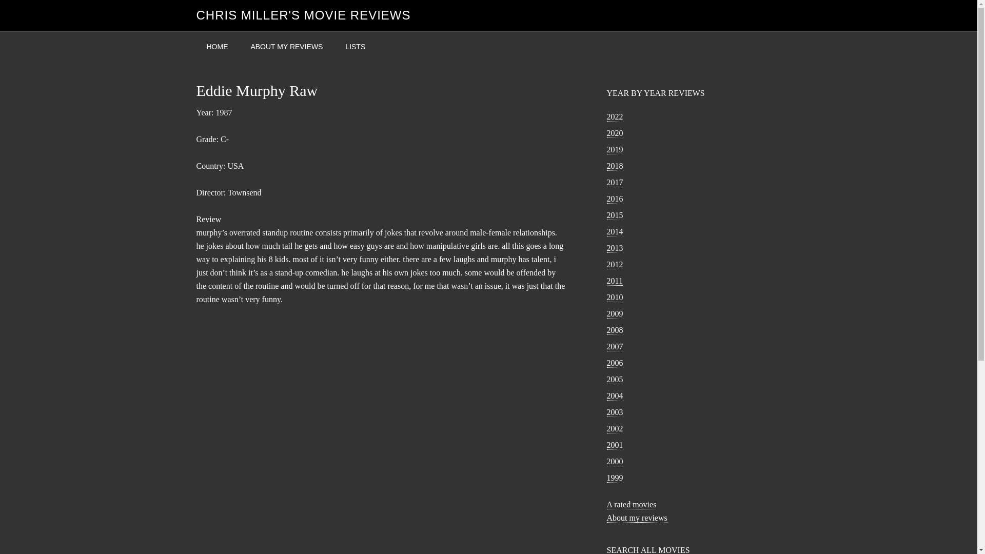 The height and width of the screenshot is (554, 985). I want to click on 2017, so click(615, 183).